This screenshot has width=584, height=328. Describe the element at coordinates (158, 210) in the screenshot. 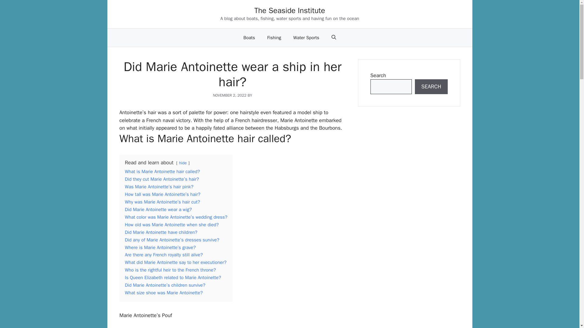

I see `Did Marie Antoinette wear a wig?` at that location.